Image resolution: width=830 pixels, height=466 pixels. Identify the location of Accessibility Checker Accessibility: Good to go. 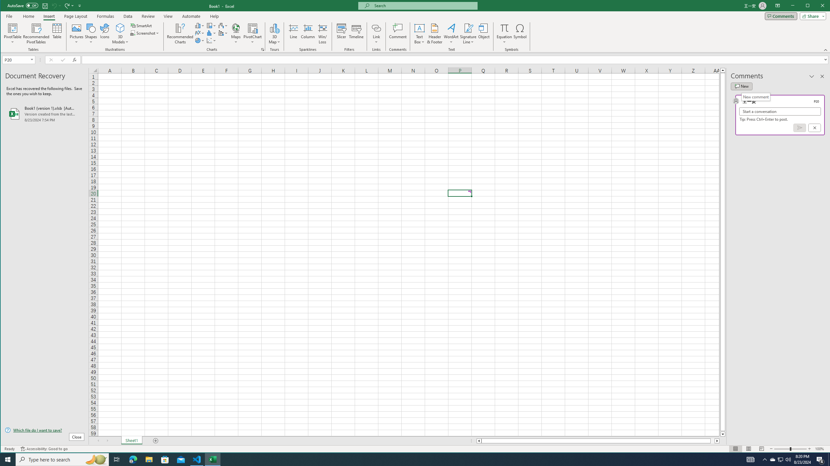
(44, 449).